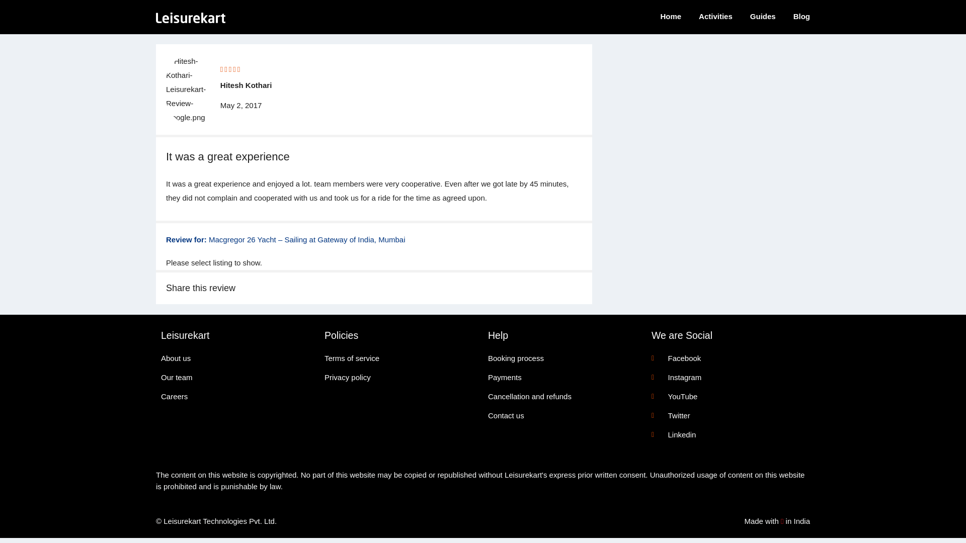 Image resolution: width=966 pixels, height=543 pixels. What do you see at coordinates (193, 89) in the screenshot?
I see `Hitesh-Kothari-Leisurekart-Review-Google.png` at bounding box center [193, 89].